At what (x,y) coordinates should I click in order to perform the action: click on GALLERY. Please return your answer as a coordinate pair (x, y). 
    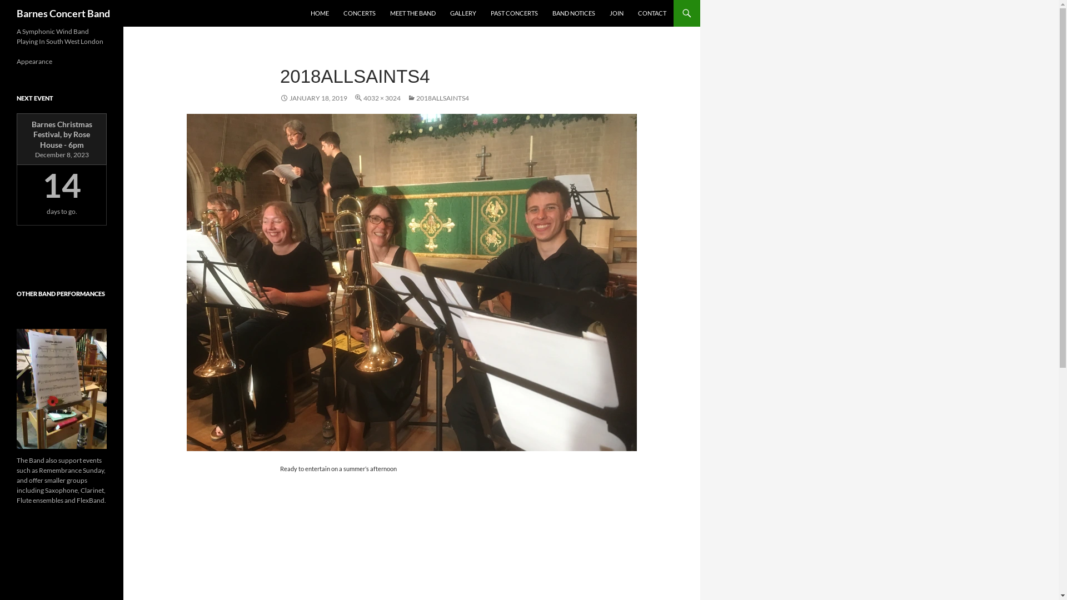
    Looking at the image, I should click on (463, 13).